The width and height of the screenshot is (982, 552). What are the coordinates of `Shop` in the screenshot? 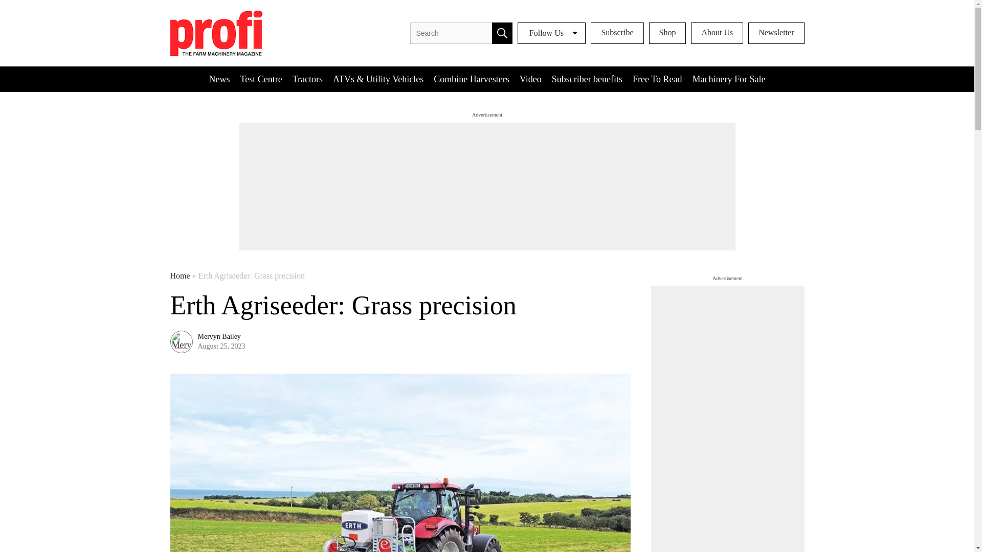 It's located at (667, 33).